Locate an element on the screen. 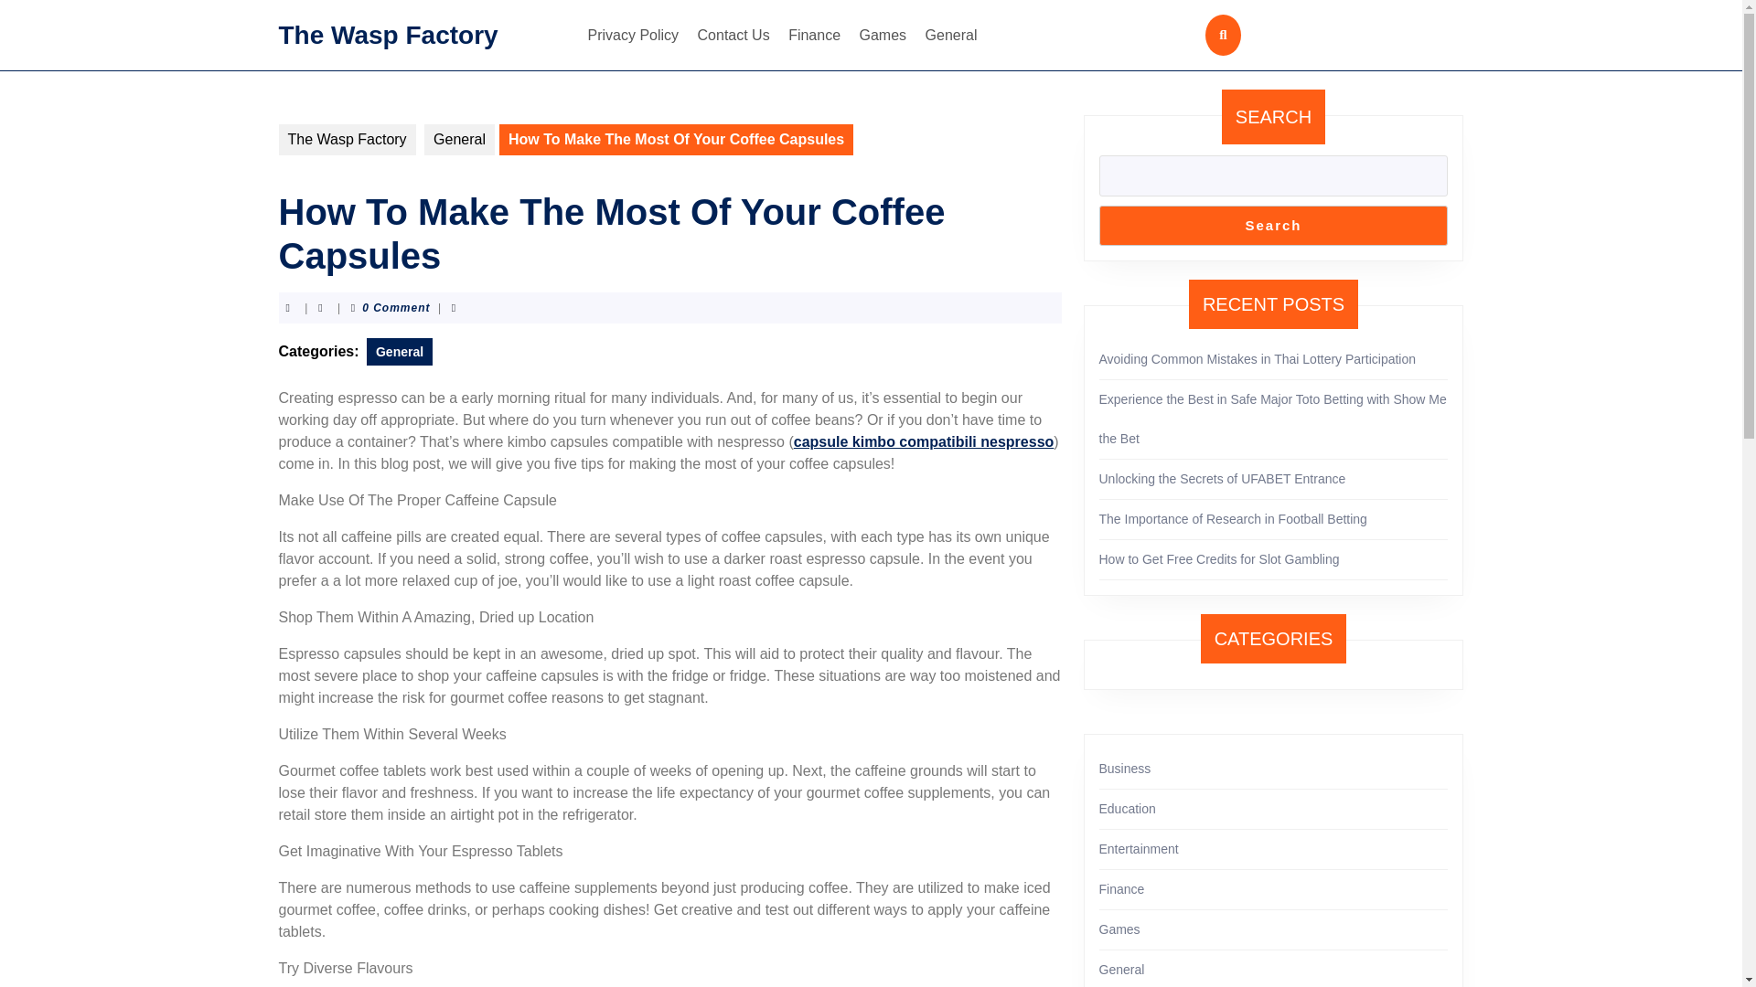 Image resolution: width=1756 pixels, height=987 pixels. Finance is located at coordinates (814, 35).